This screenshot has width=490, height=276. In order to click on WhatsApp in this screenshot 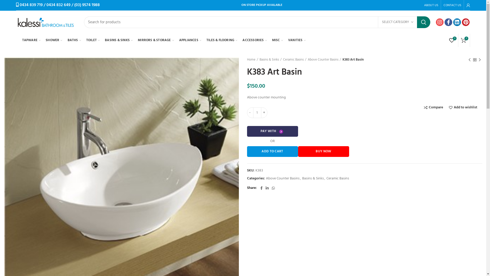, I will do `click(273, 188)`.